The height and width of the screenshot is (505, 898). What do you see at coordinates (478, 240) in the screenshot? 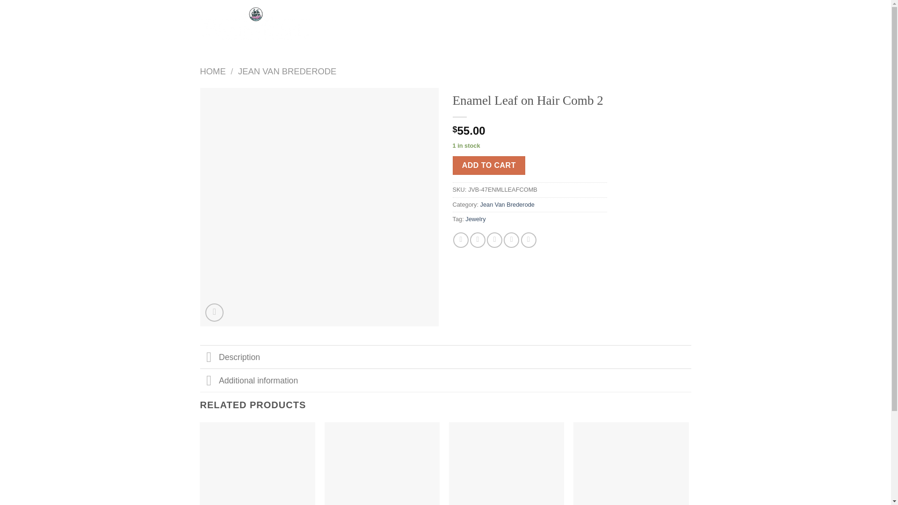
I see `Share on Twitter` at bounding box center [478, 240].